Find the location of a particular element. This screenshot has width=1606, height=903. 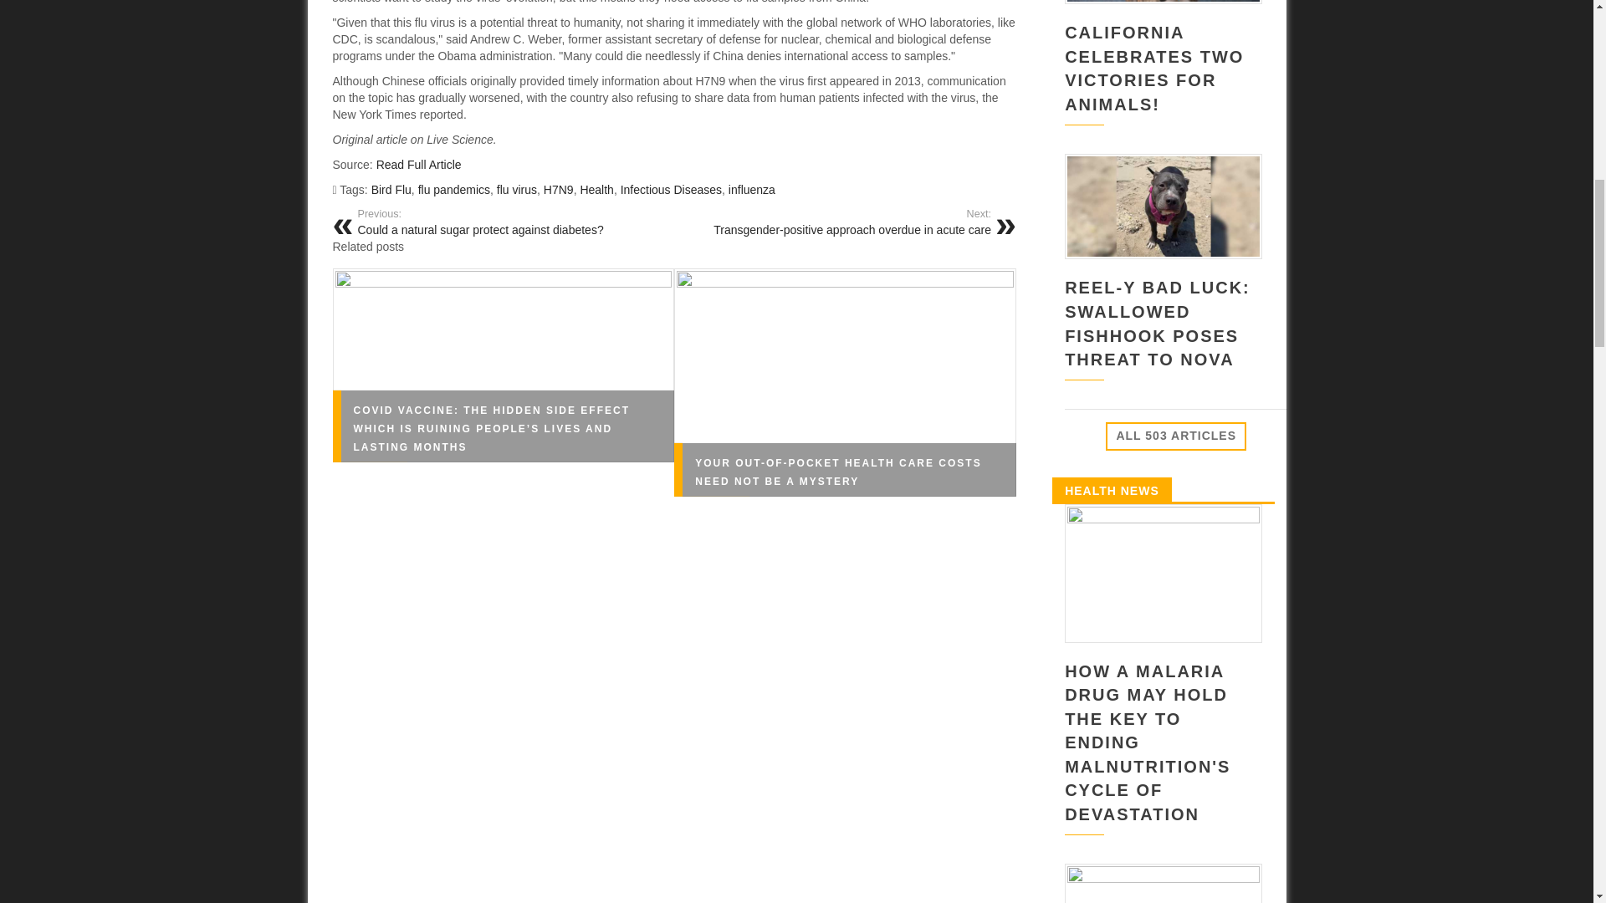

REEL-Y BAD LUCK: SWALLOWED FISHHOOK POSES THREAT TO NOVA is located at coordinates (1158, 323).